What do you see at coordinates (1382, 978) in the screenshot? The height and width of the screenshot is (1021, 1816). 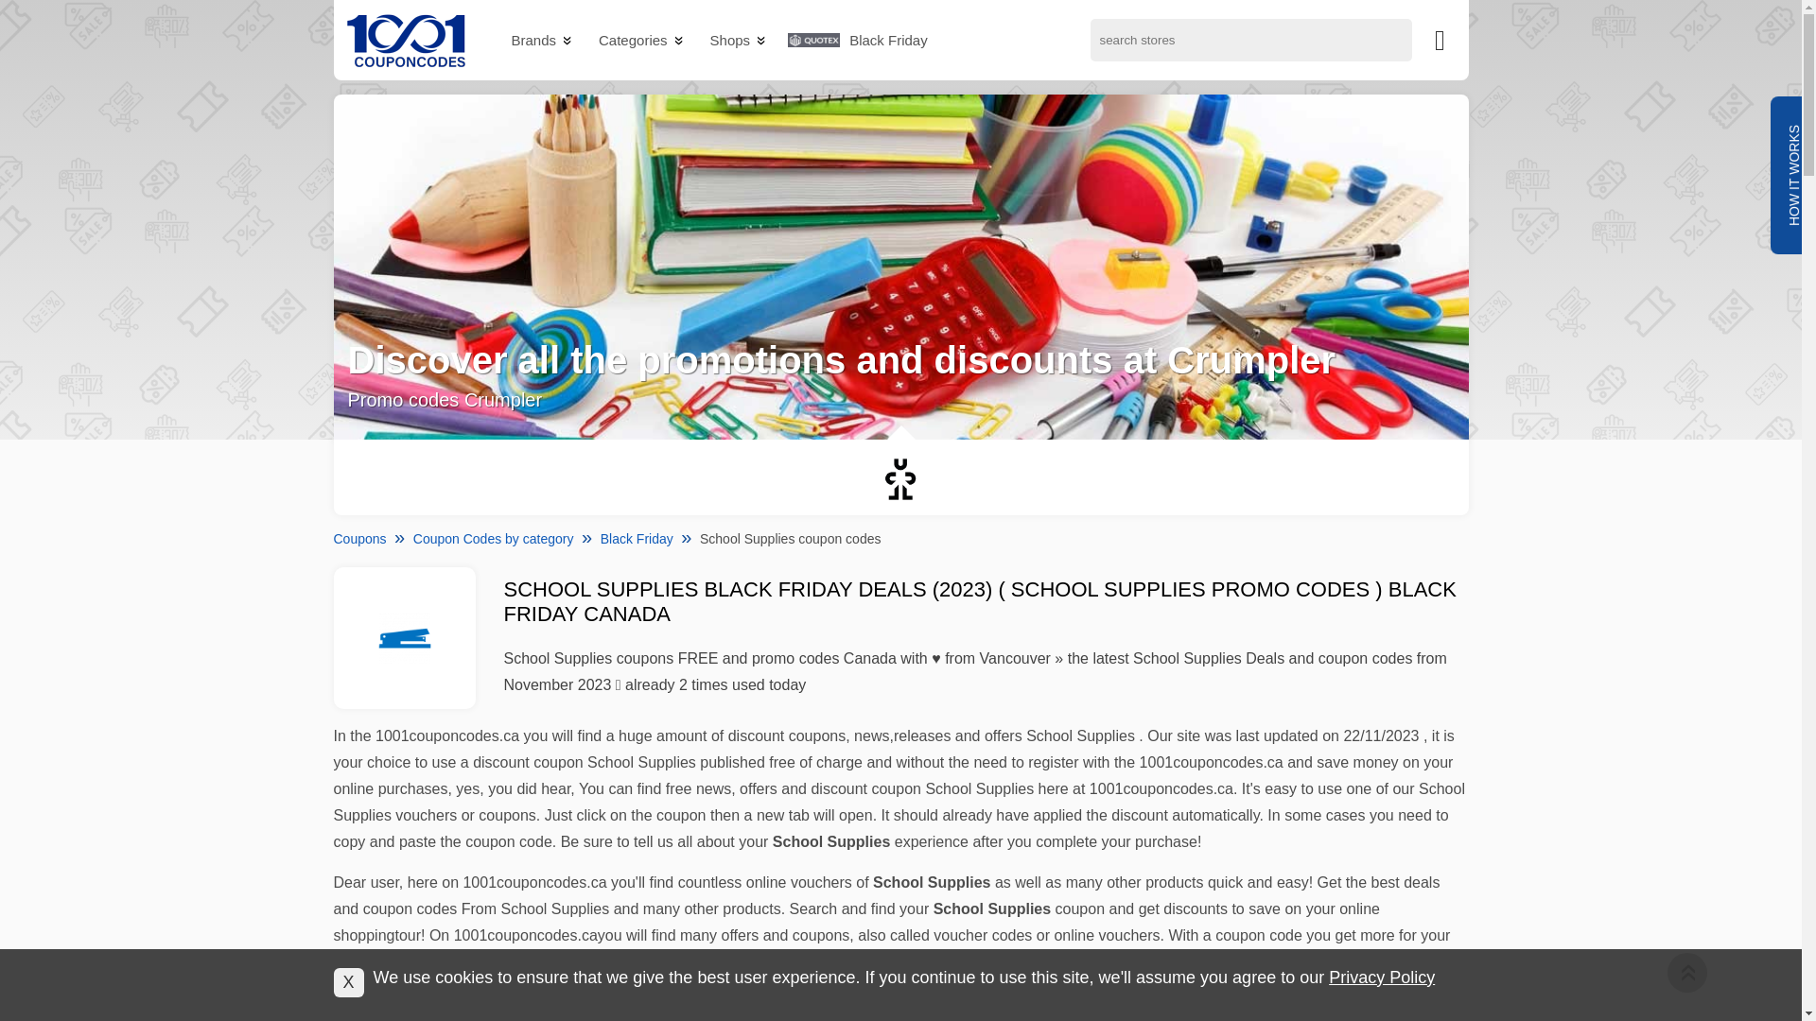 I see `Privacy Policy` at bounding box center [1382, 978].